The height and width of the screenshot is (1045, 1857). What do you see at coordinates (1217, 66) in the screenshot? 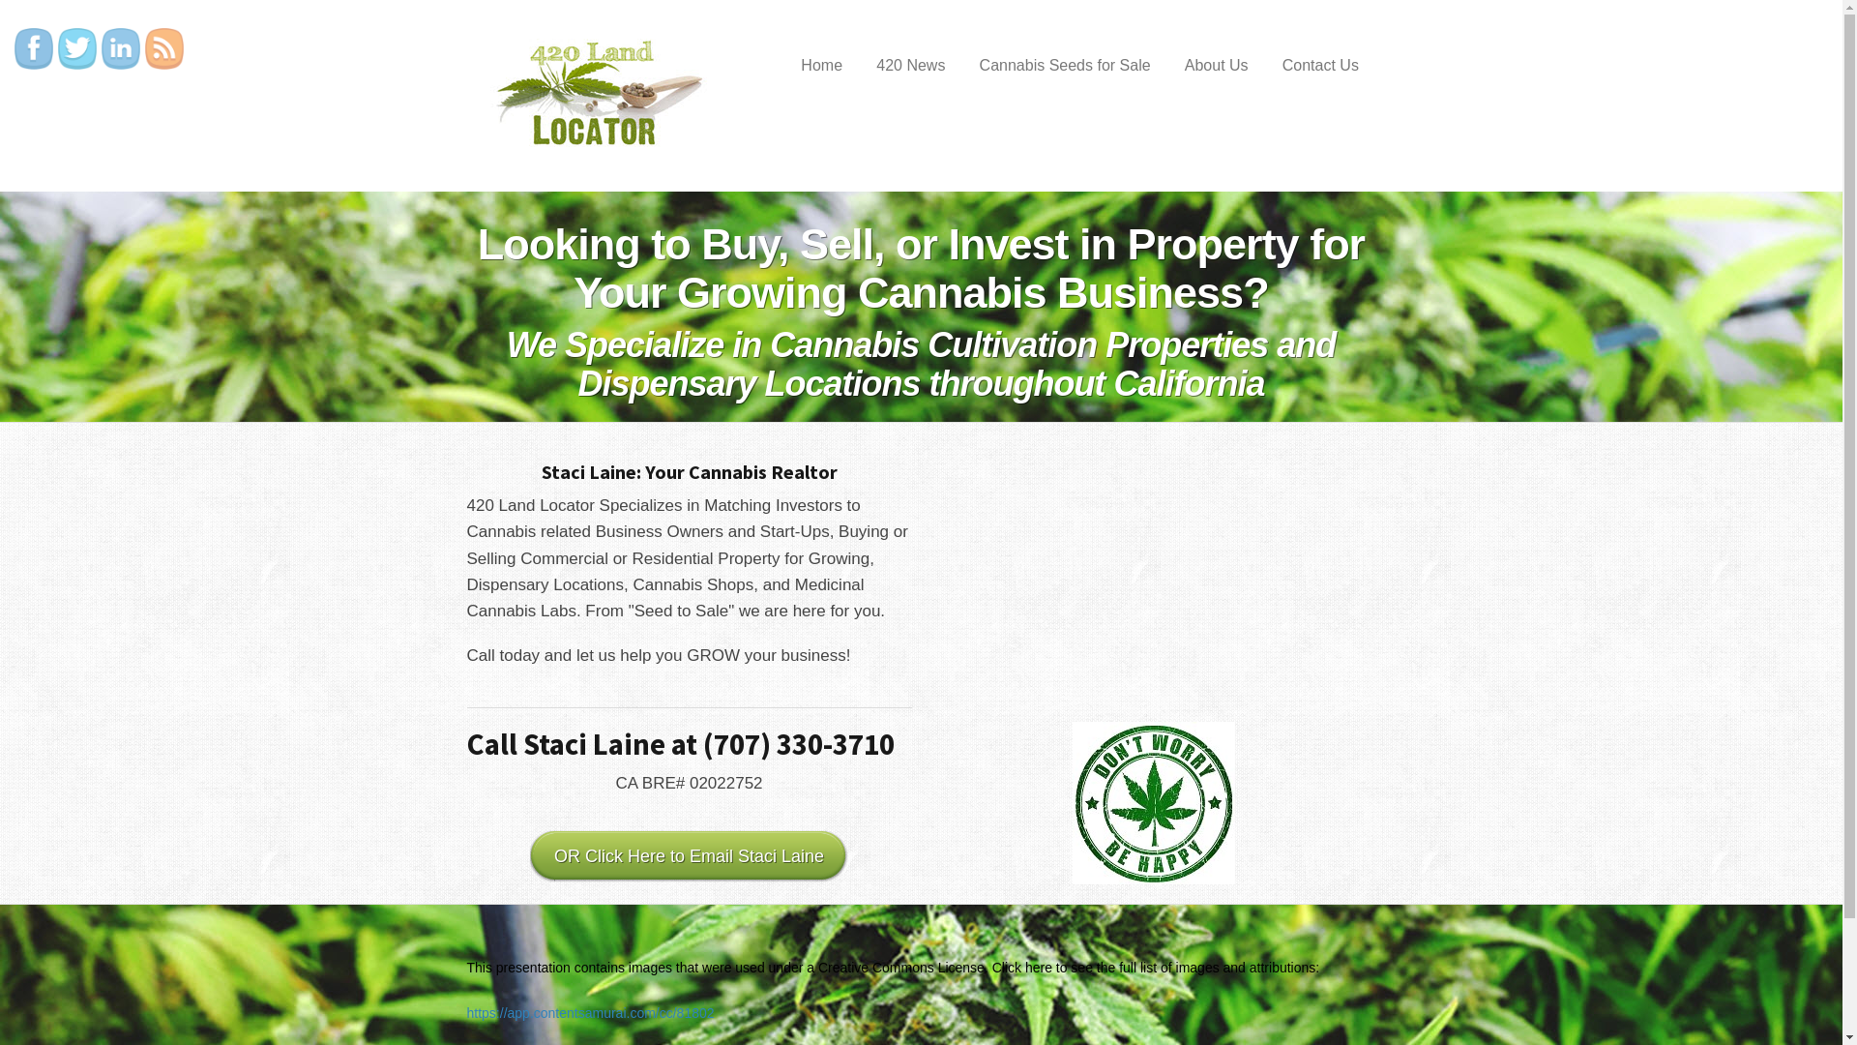
I see `About Us` at bounding box center [1217, 66].